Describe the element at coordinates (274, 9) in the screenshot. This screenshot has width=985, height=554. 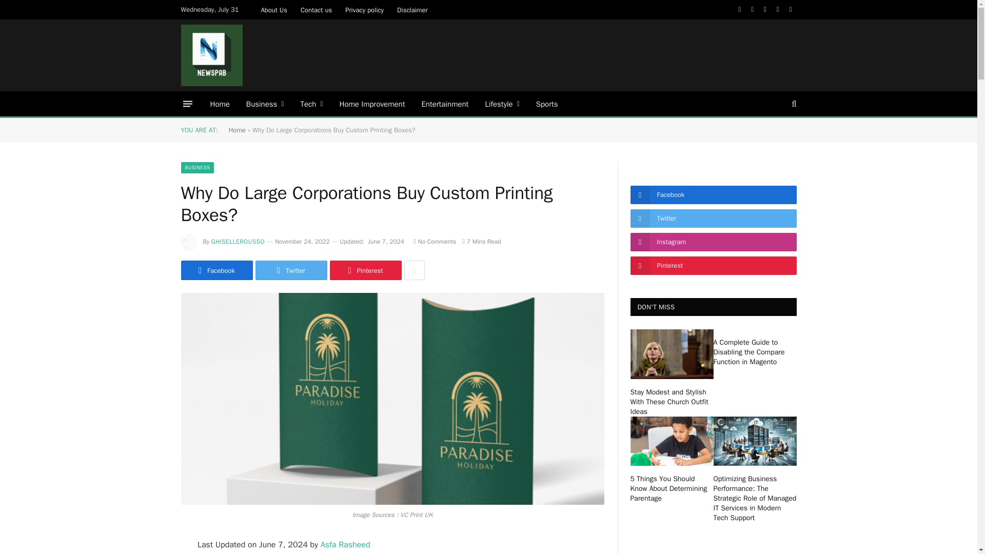
I see `About Us` at that location.